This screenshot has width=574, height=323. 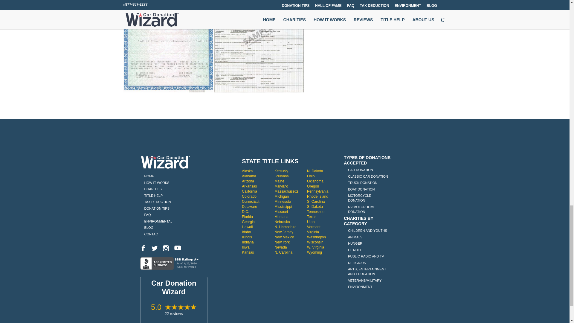 I want to click on Arizona Title Instructions, so click(x=248, y=181).